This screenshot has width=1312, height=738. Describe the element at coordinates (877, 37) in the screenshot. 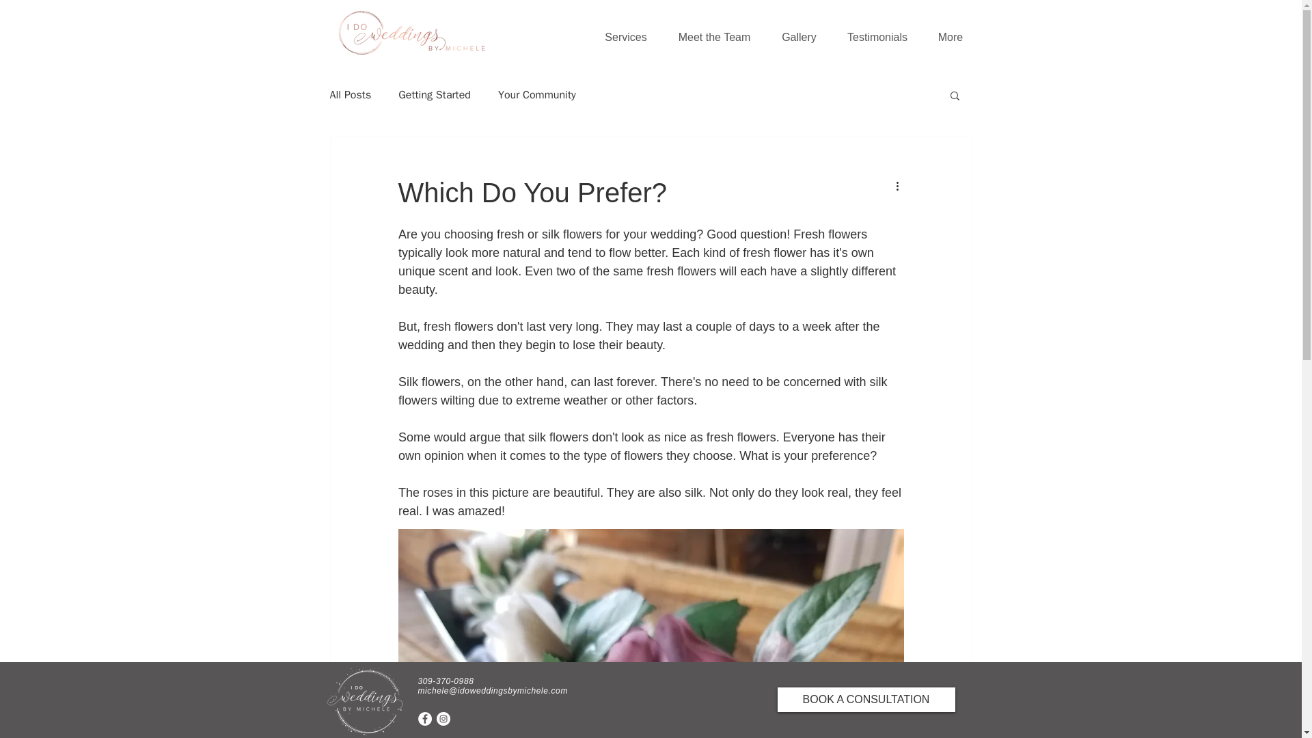

I see `Testimonials` at that location.